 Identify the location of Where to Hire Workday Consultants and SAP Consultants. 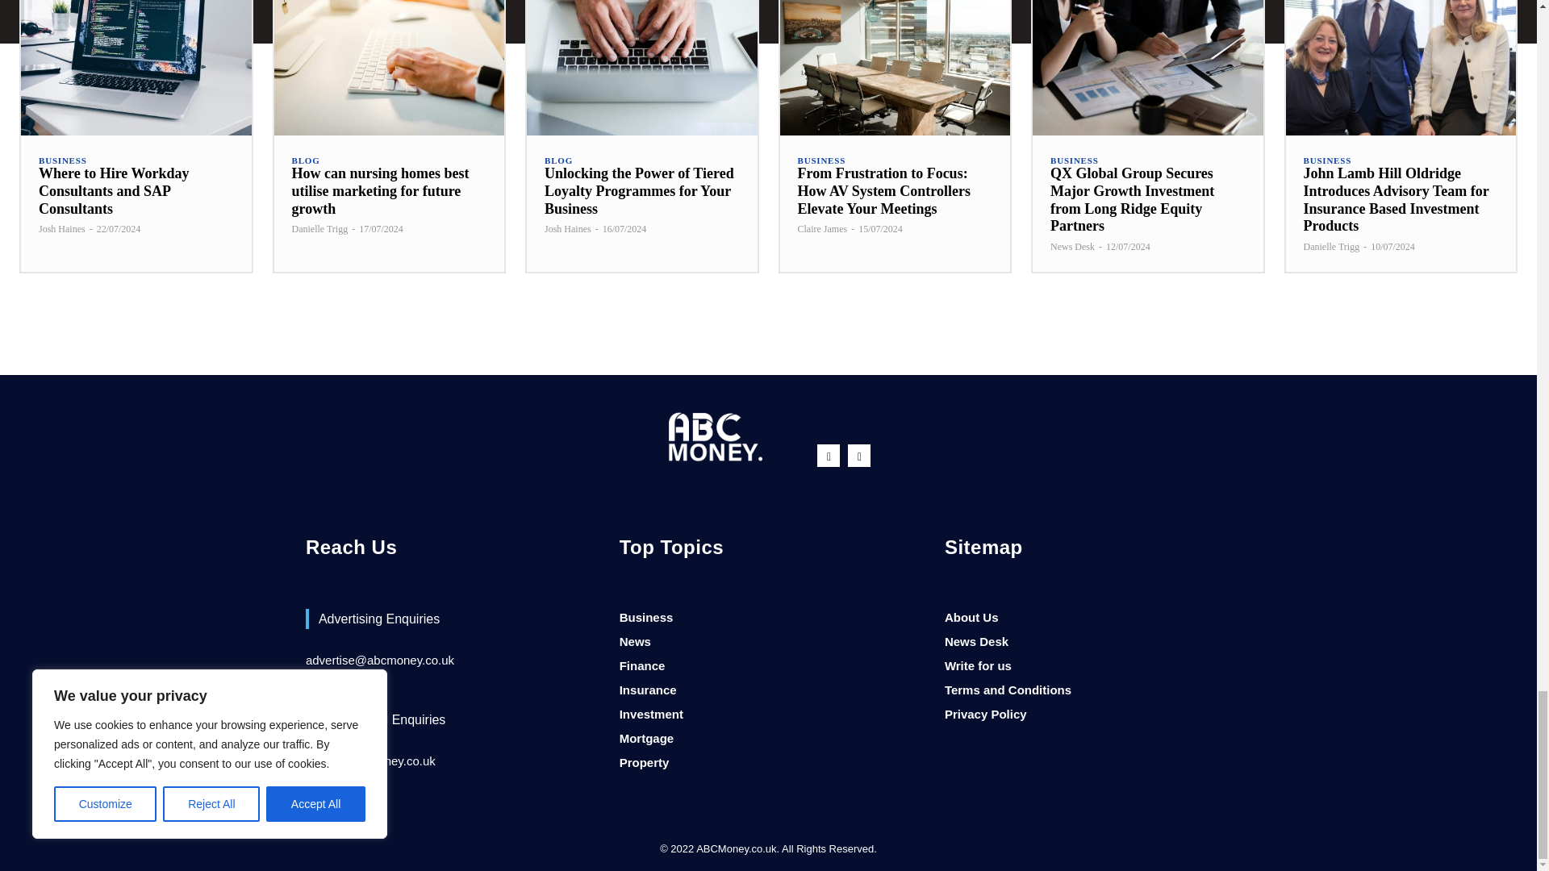
(114, 190).